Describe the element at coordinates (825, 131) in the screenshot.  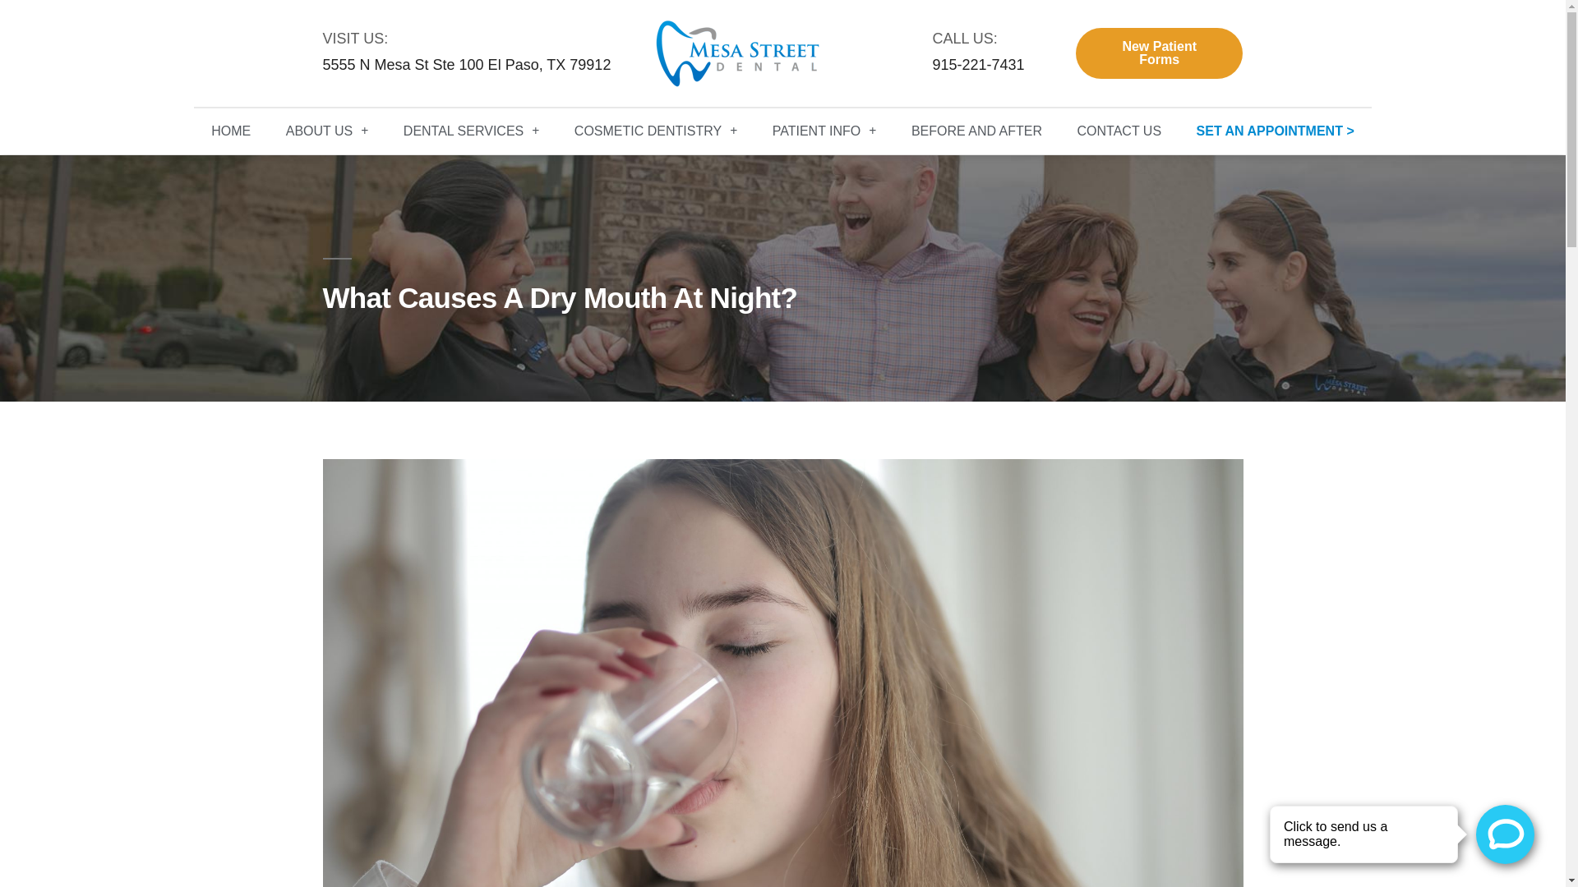
I see `PATIENT INFO` at that location.